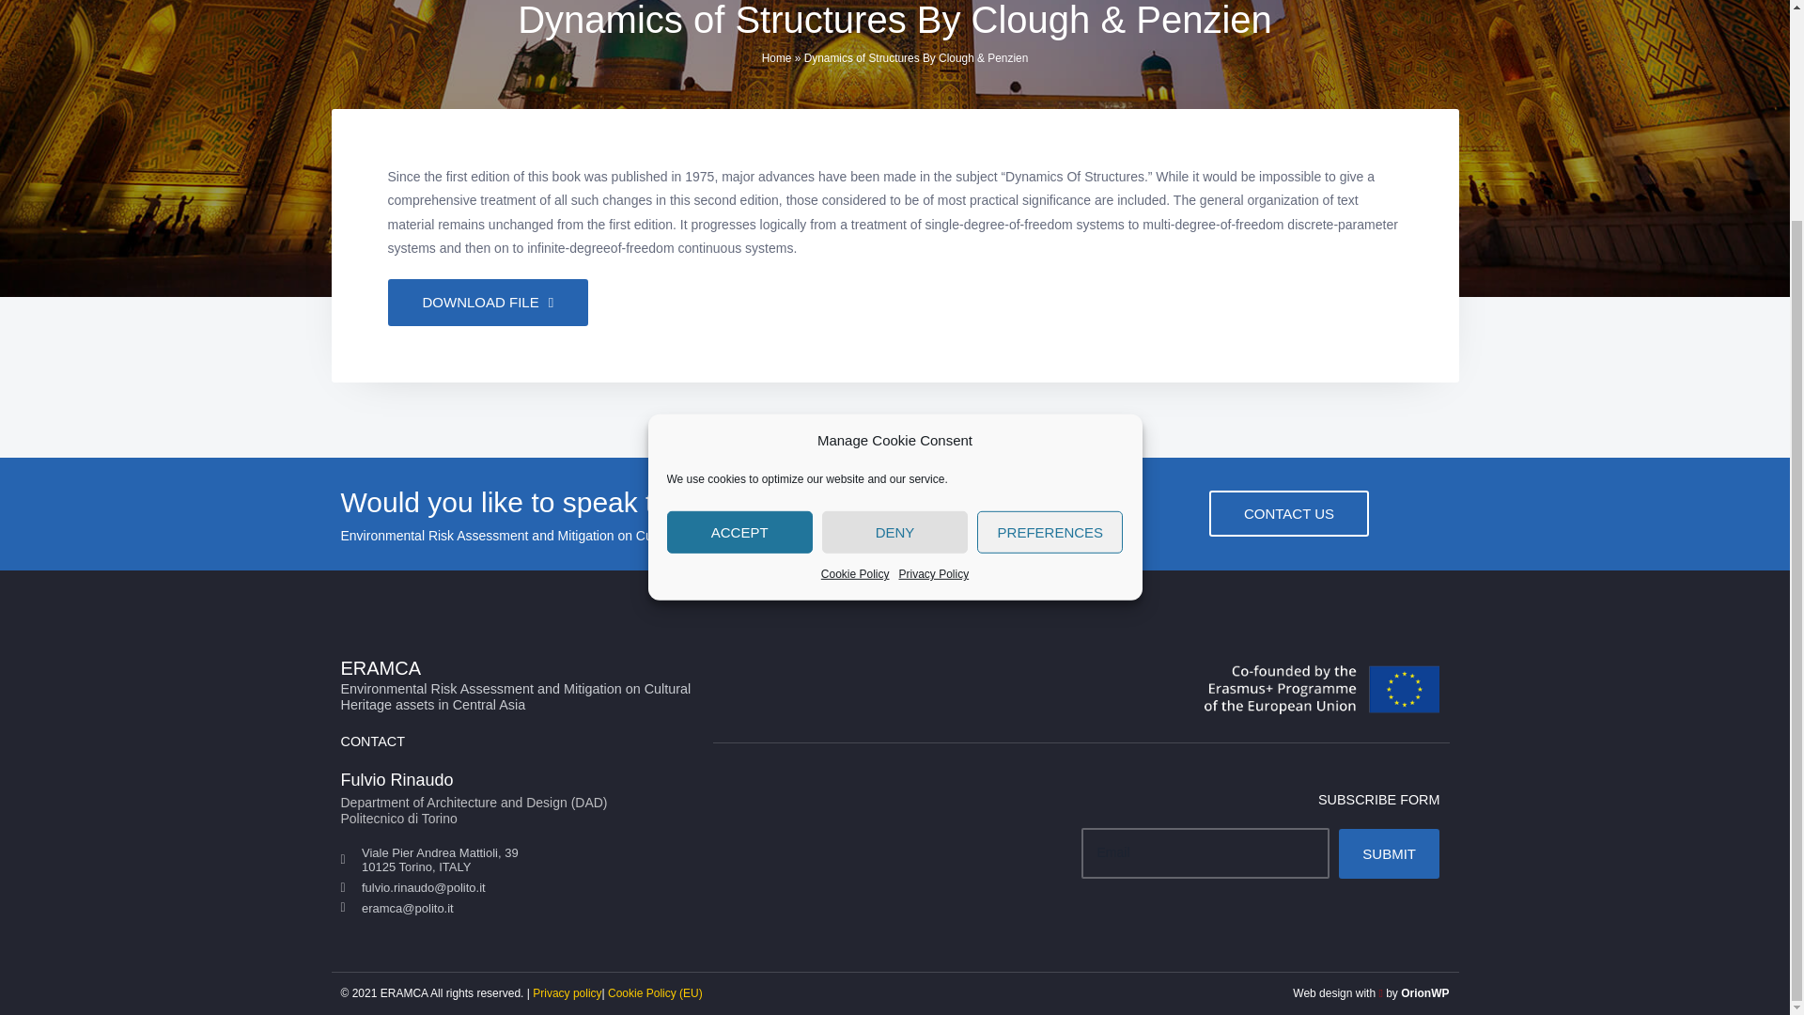  What do you see at coordinates (1050, 391) in the screenshot?
I see `PREFERENCES` at bounding box center [1050, 391].